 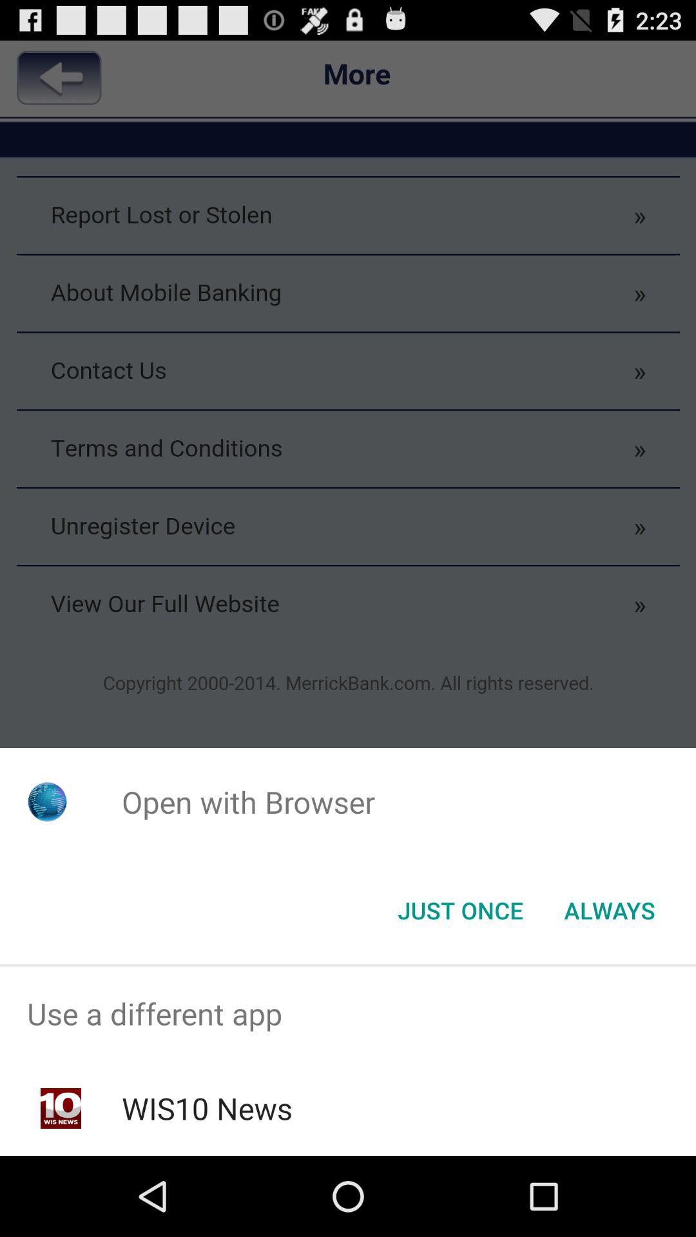 What do you see at coordinates (610, 910) in the screenshot?
I see `launch the item below the open with browser app` at bounding box center [610, 910].